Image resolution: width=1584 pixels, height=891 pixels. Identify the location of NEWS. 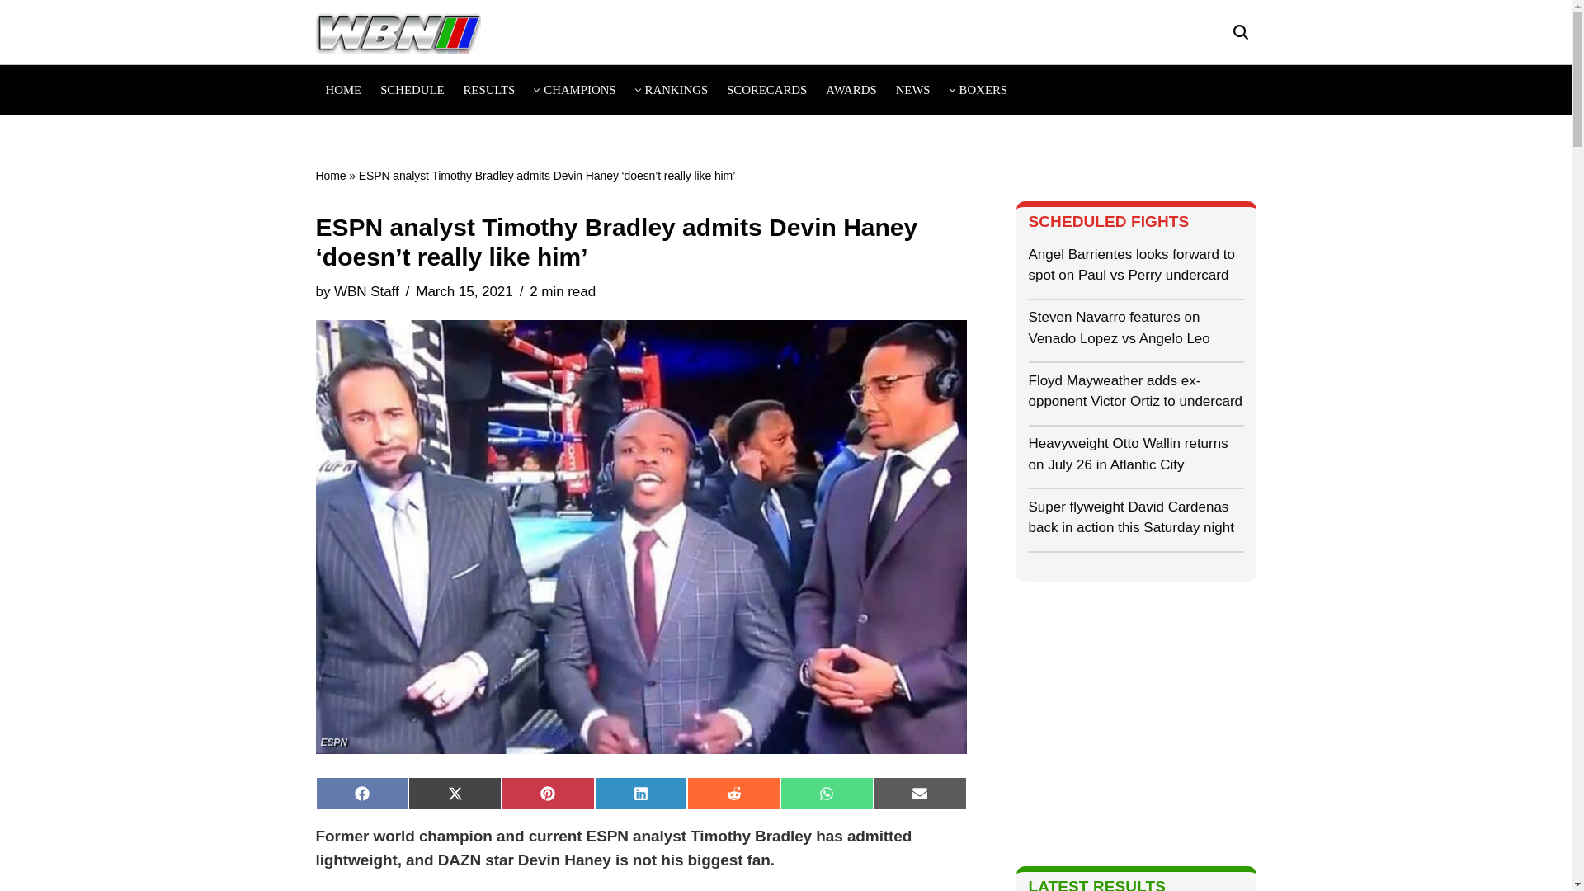
(913, 89).